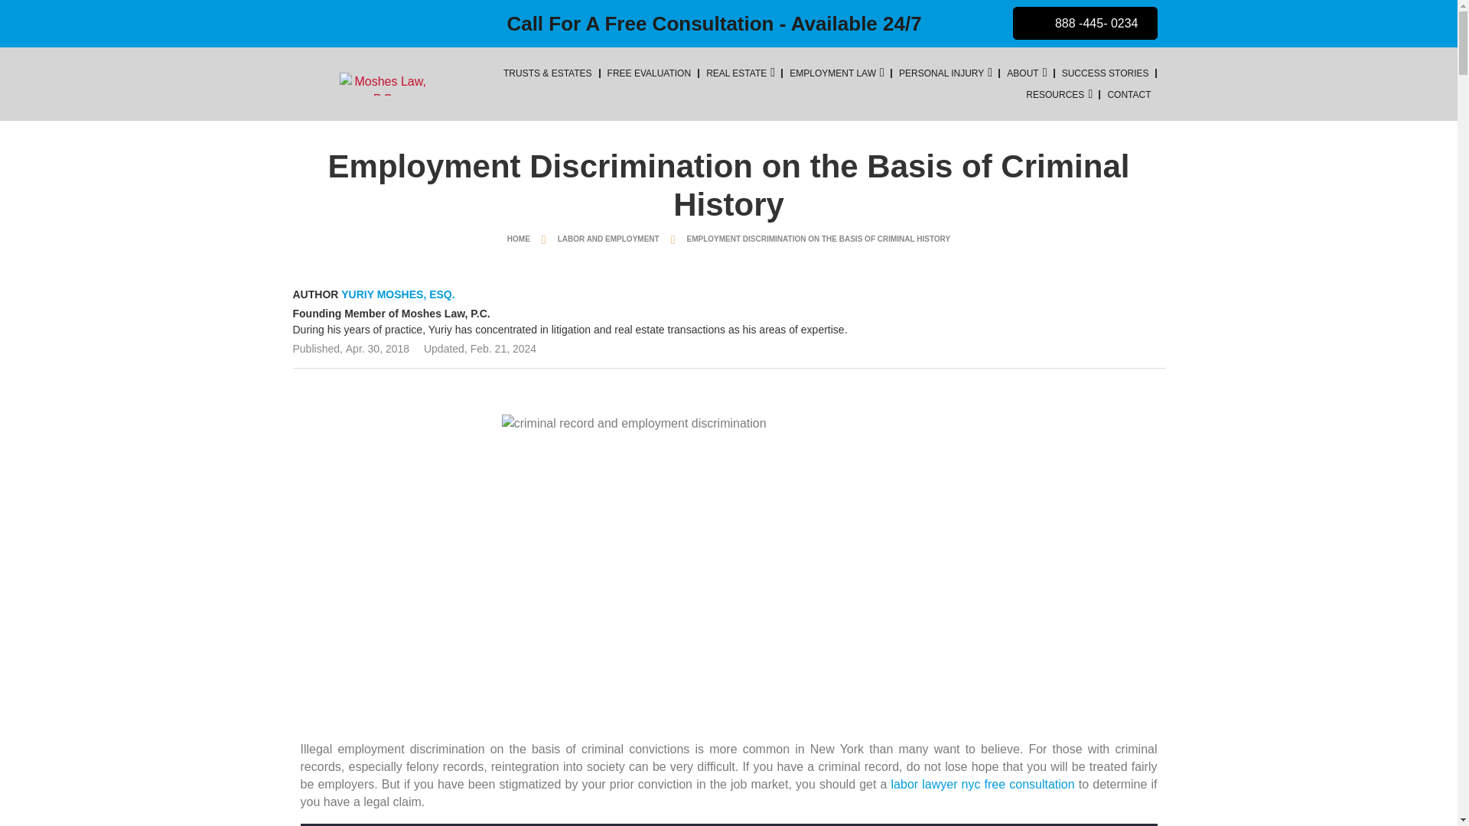 The width and height of the screenshot is (1469, 826). I want to click on CONTACT, so click(1129, 95).